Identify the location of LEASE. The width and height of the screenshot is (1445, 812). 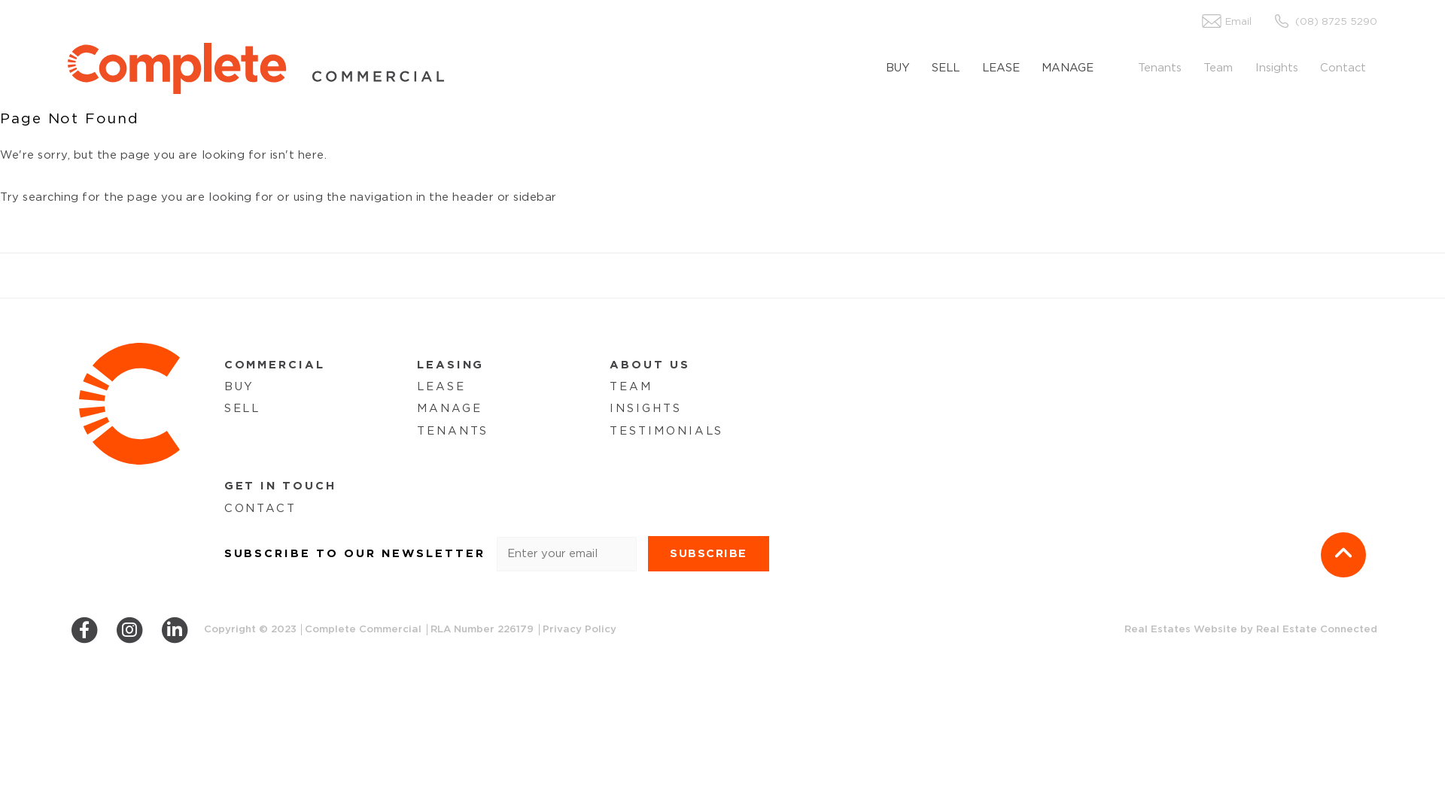
(441, 386).